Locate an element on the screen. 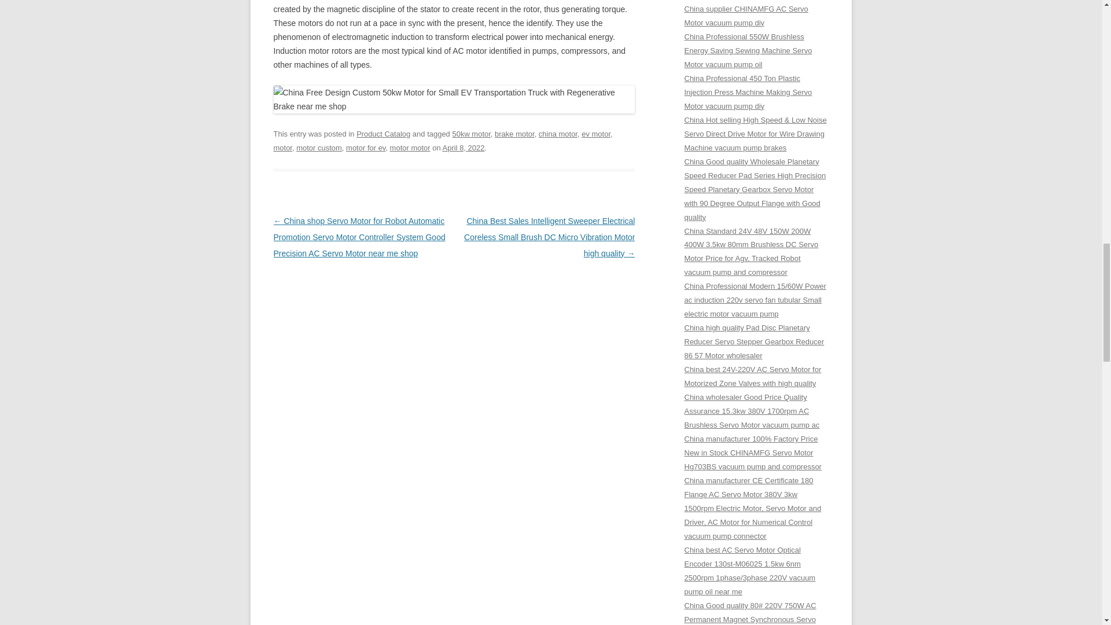  motor for ev is located at coordinates (366, 148).